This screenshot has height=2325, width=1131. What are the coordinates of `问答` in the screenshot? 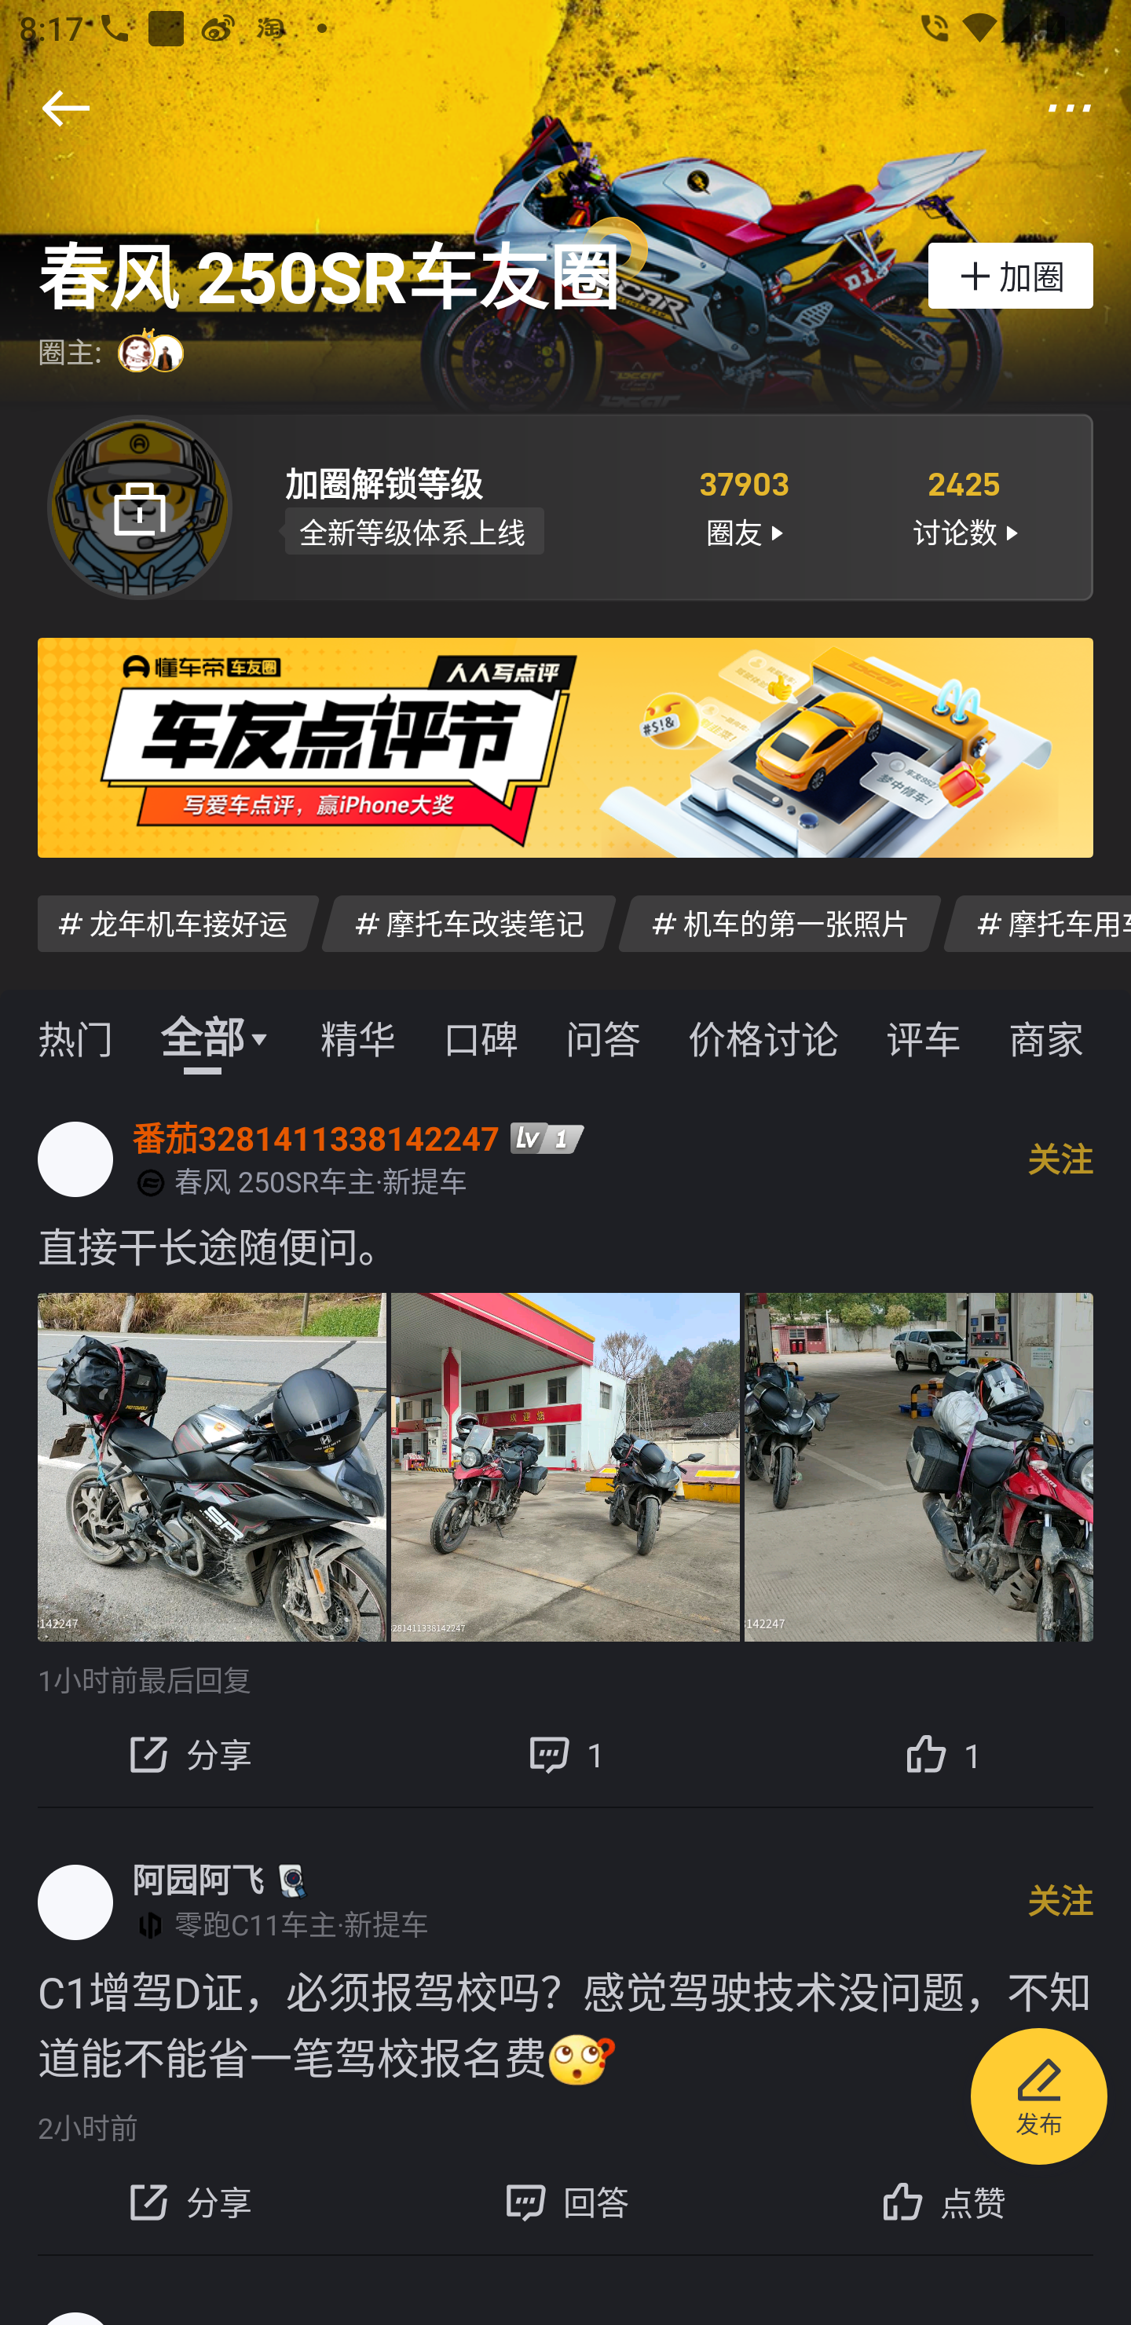 It's located at (603, 1037).